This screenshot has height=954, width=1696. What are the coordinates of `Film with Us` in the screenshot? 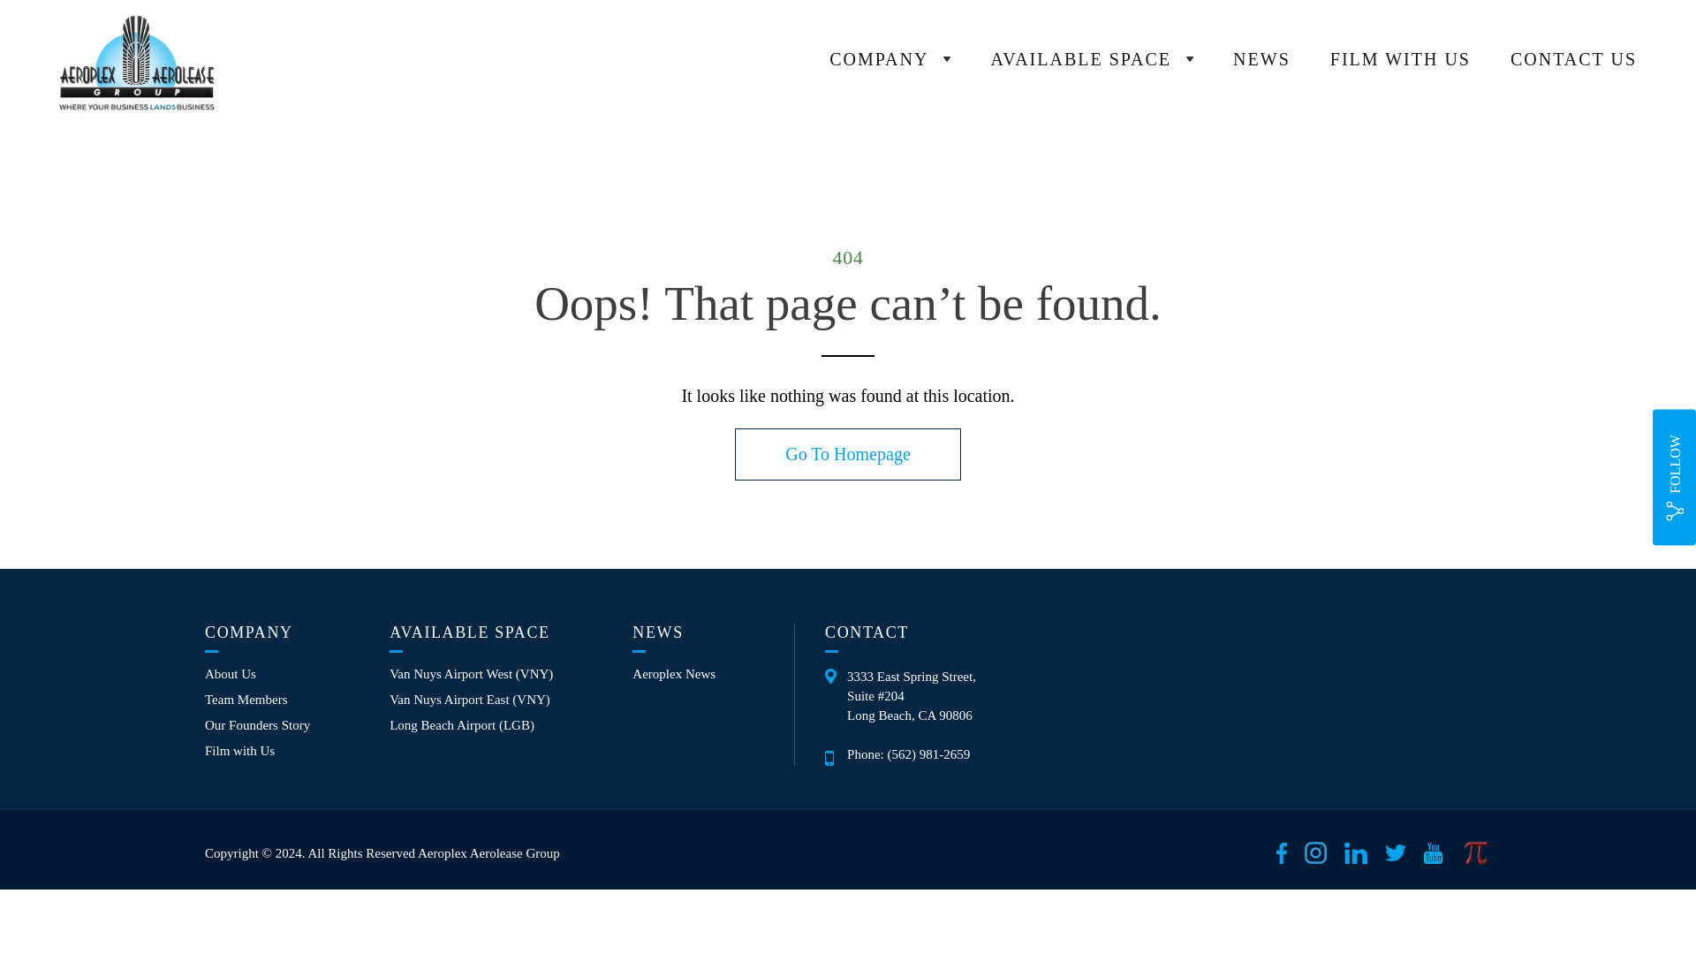 It's located at (240, 751).